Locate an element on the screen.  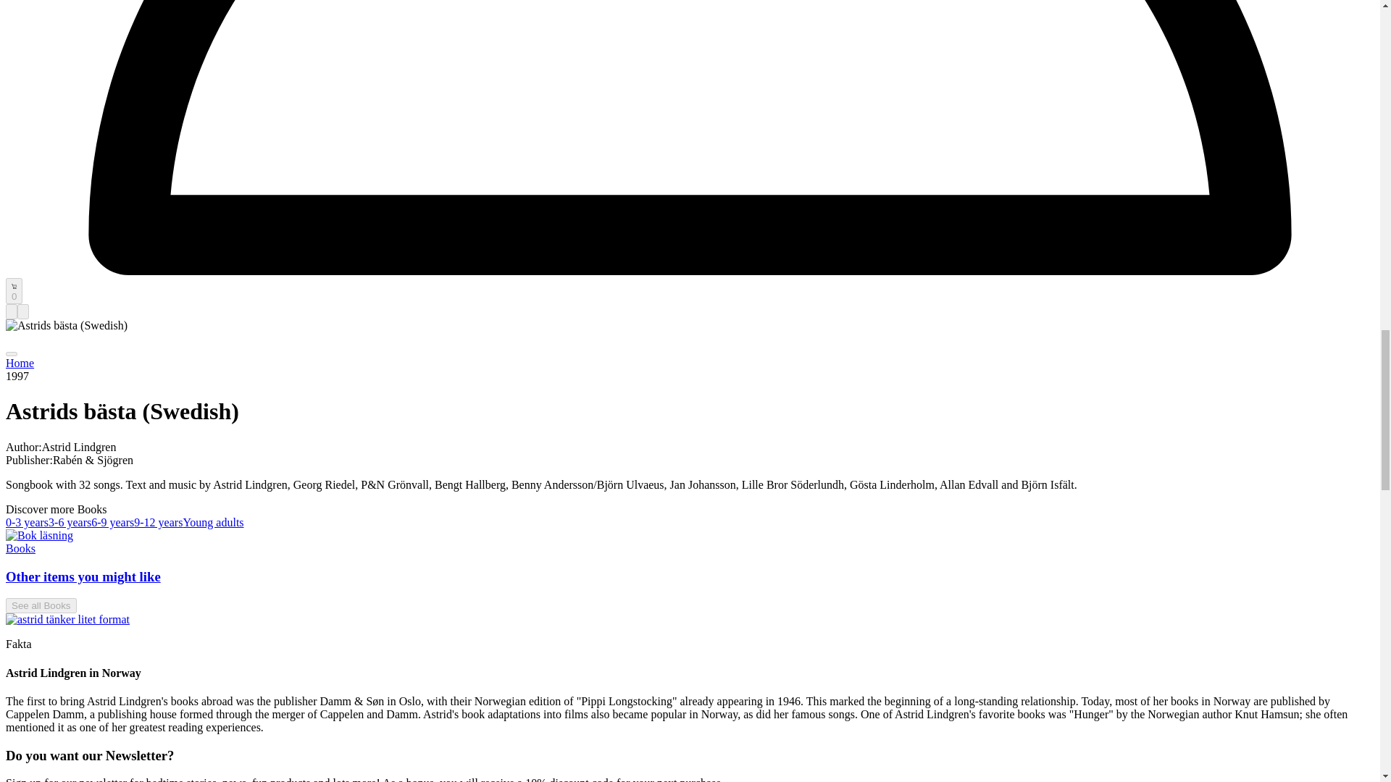
Young adults is located at coordinates (213, 522).